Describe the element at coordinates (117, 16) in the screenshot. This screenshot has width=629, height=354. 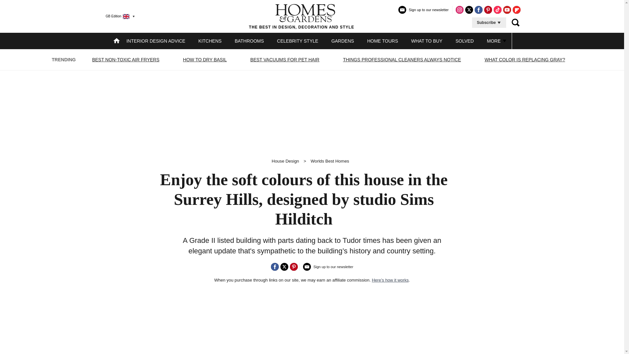
I see `GB Edition` at that location.